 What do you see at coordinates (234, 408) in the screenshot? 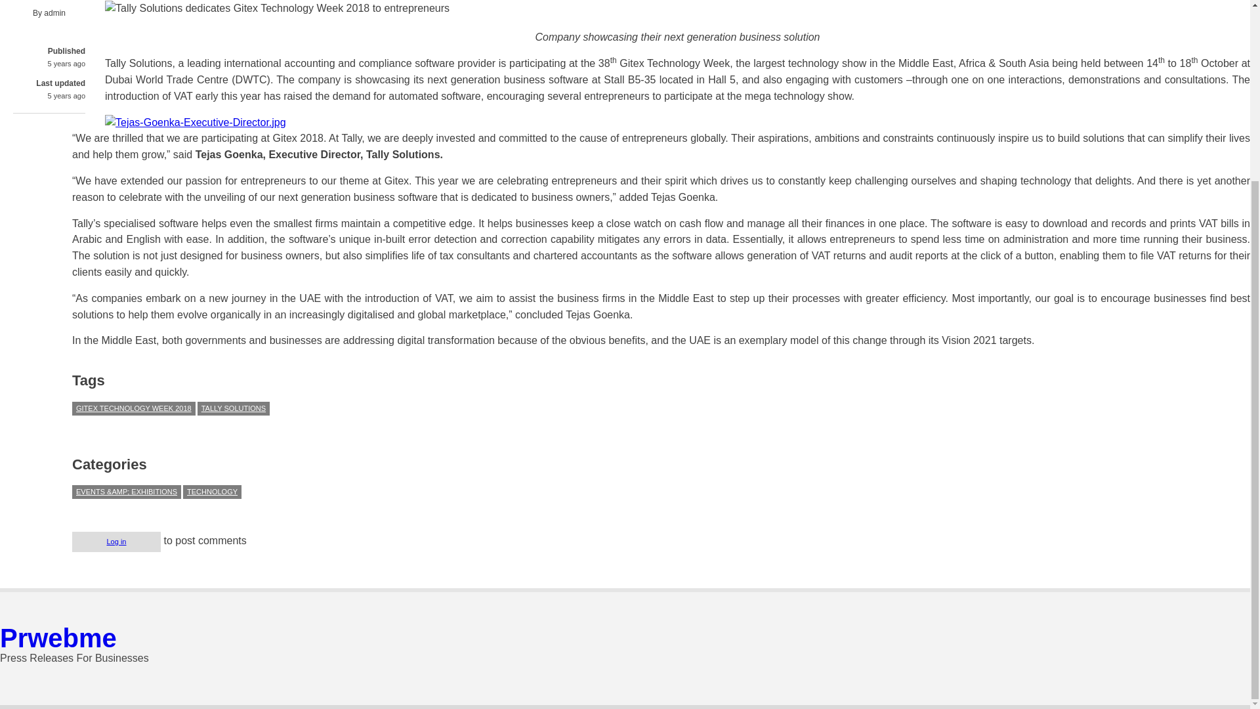
I see `TALLY SOLUTIONS` at bounding box center [234, 408].